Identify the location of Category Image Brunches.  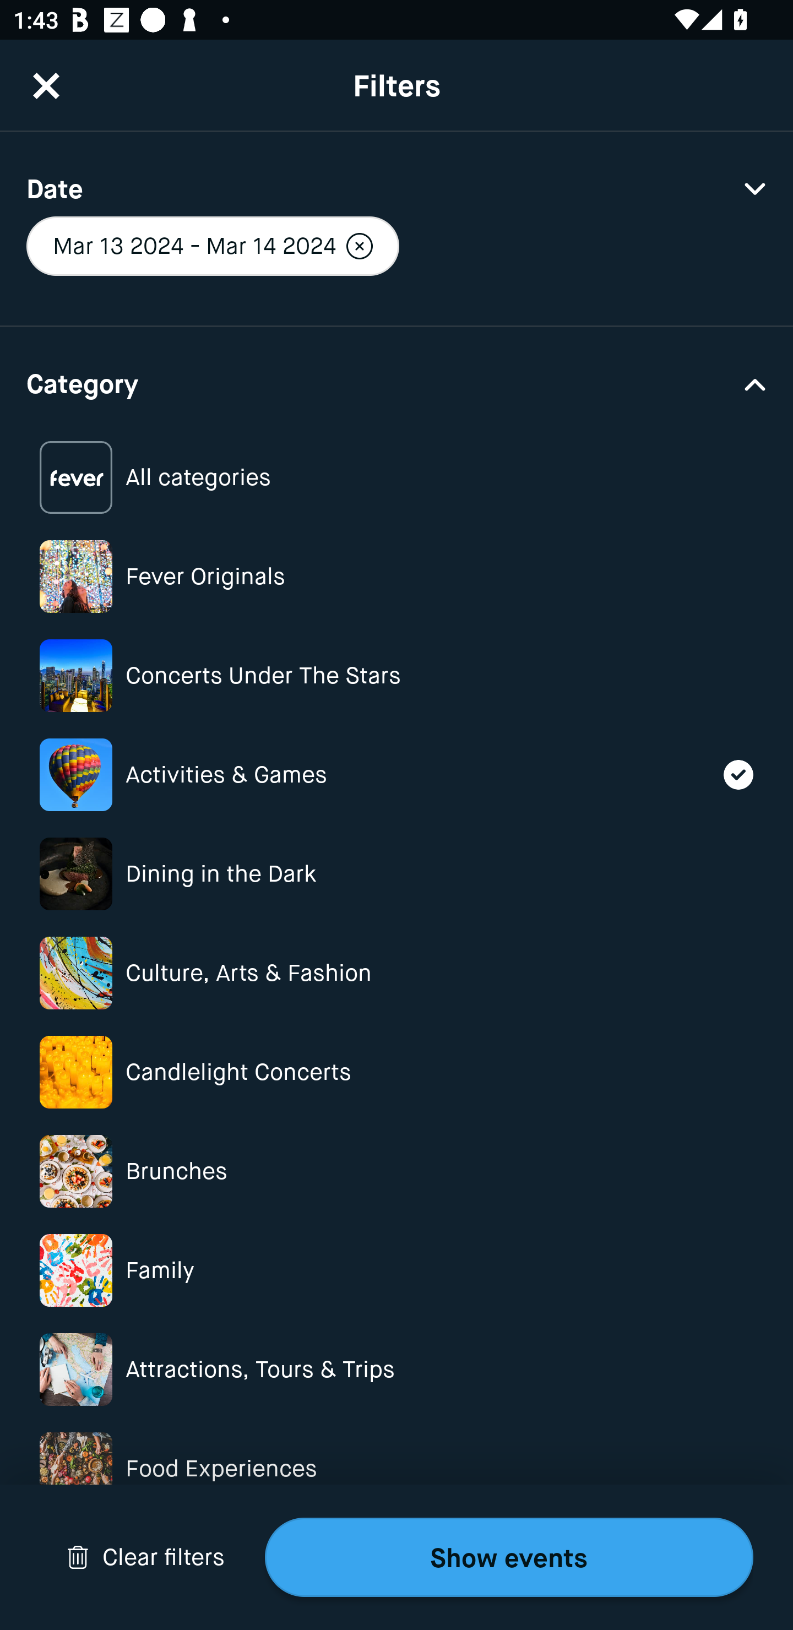
(397, 1171).